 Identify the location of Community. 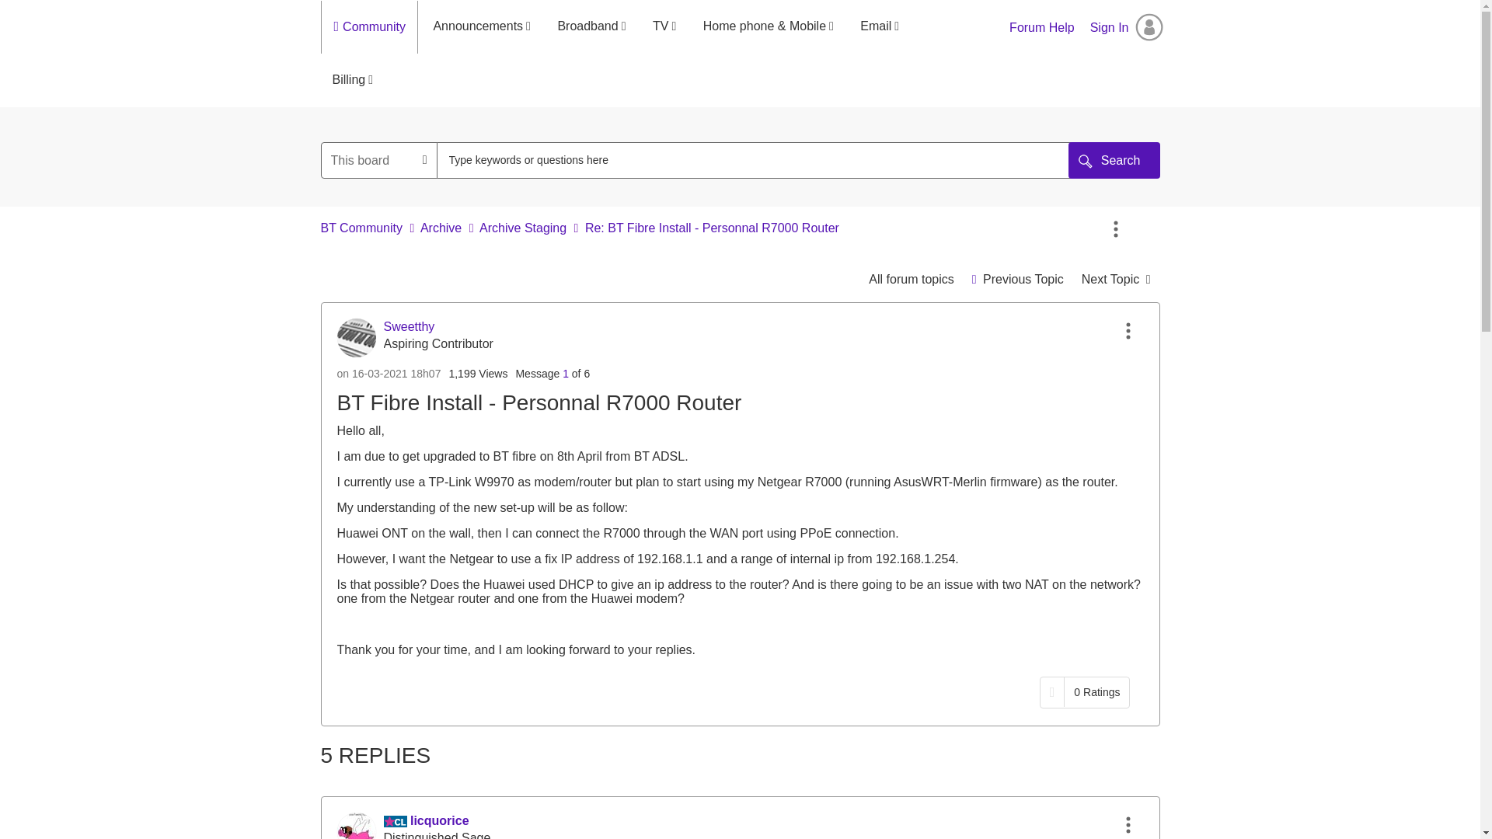
(378, 27).